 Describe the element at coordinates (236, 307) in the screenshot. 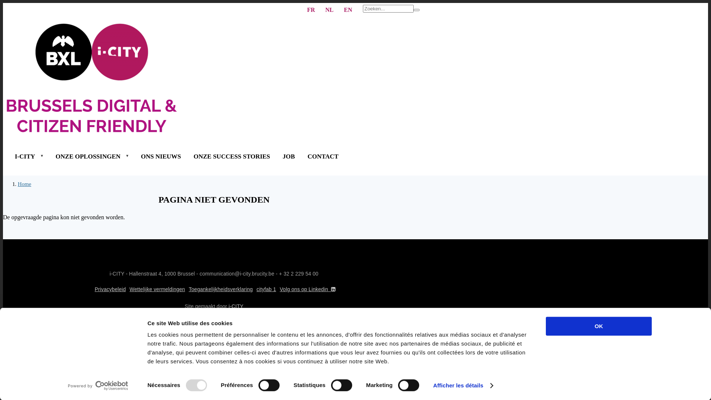

I see `i-CITY` at that location.